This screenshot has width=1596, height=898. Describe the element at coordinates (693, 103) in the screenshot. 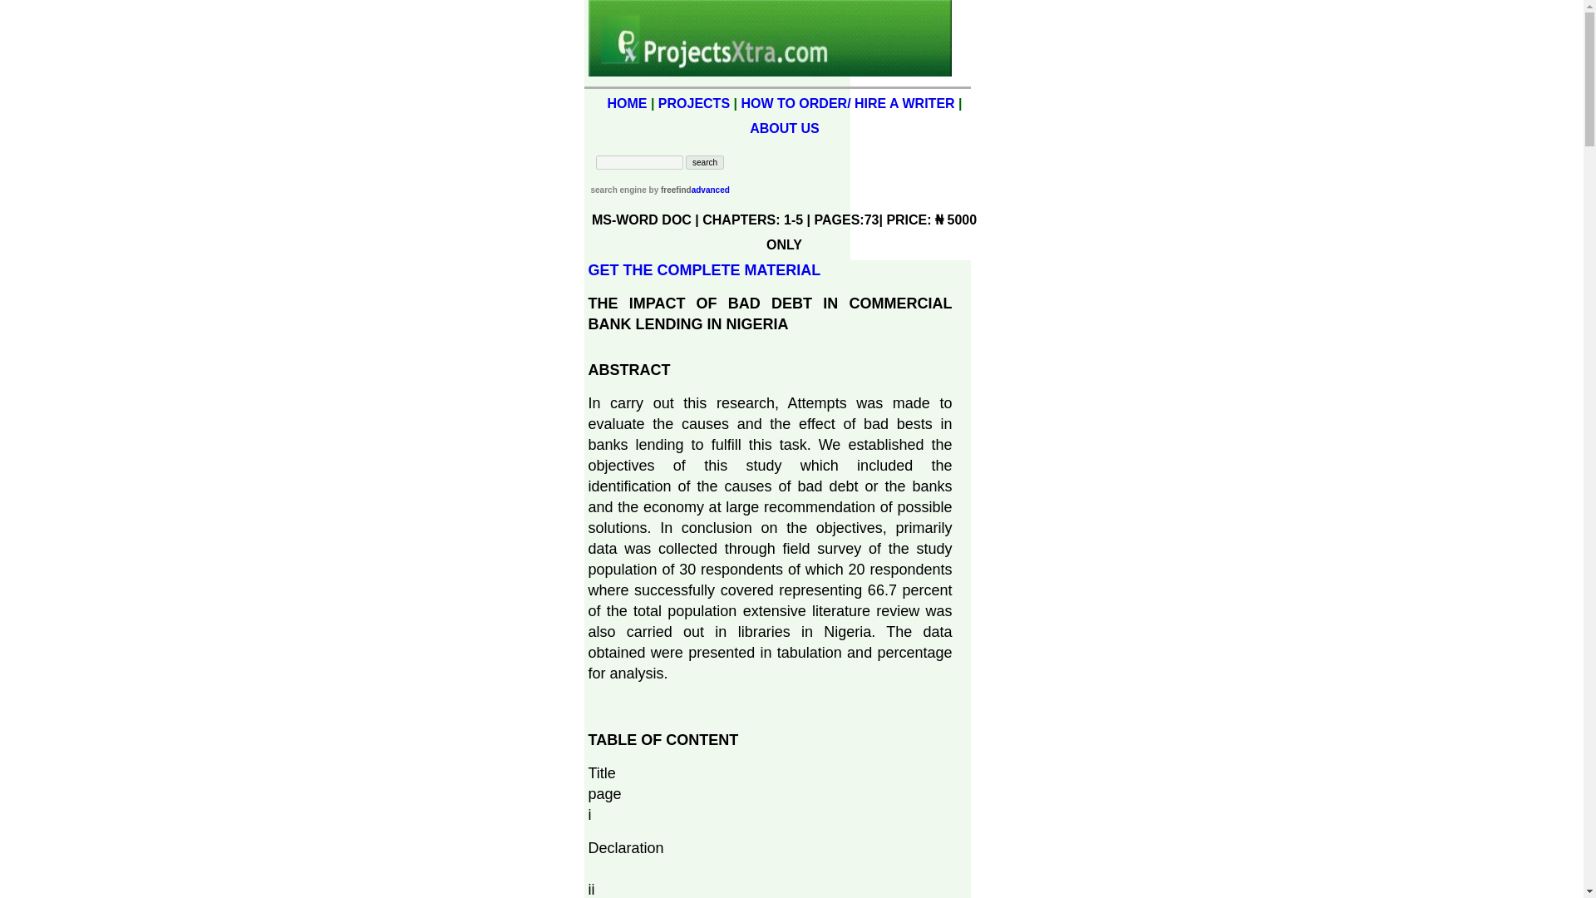

I see `PROJECTS` at that location.